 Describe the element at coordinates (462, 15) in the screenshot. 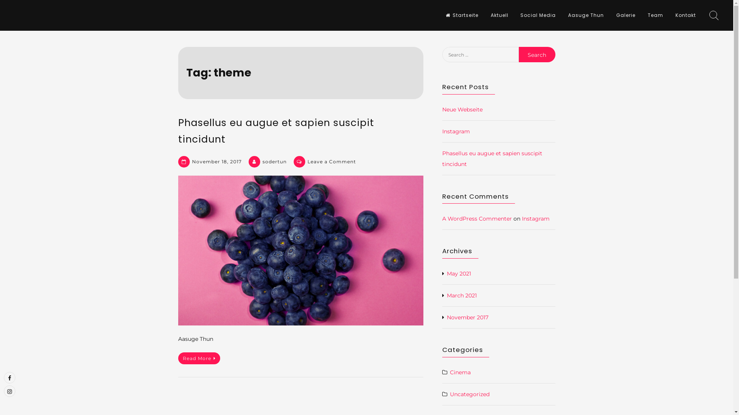

I see `Startseite` at that location.